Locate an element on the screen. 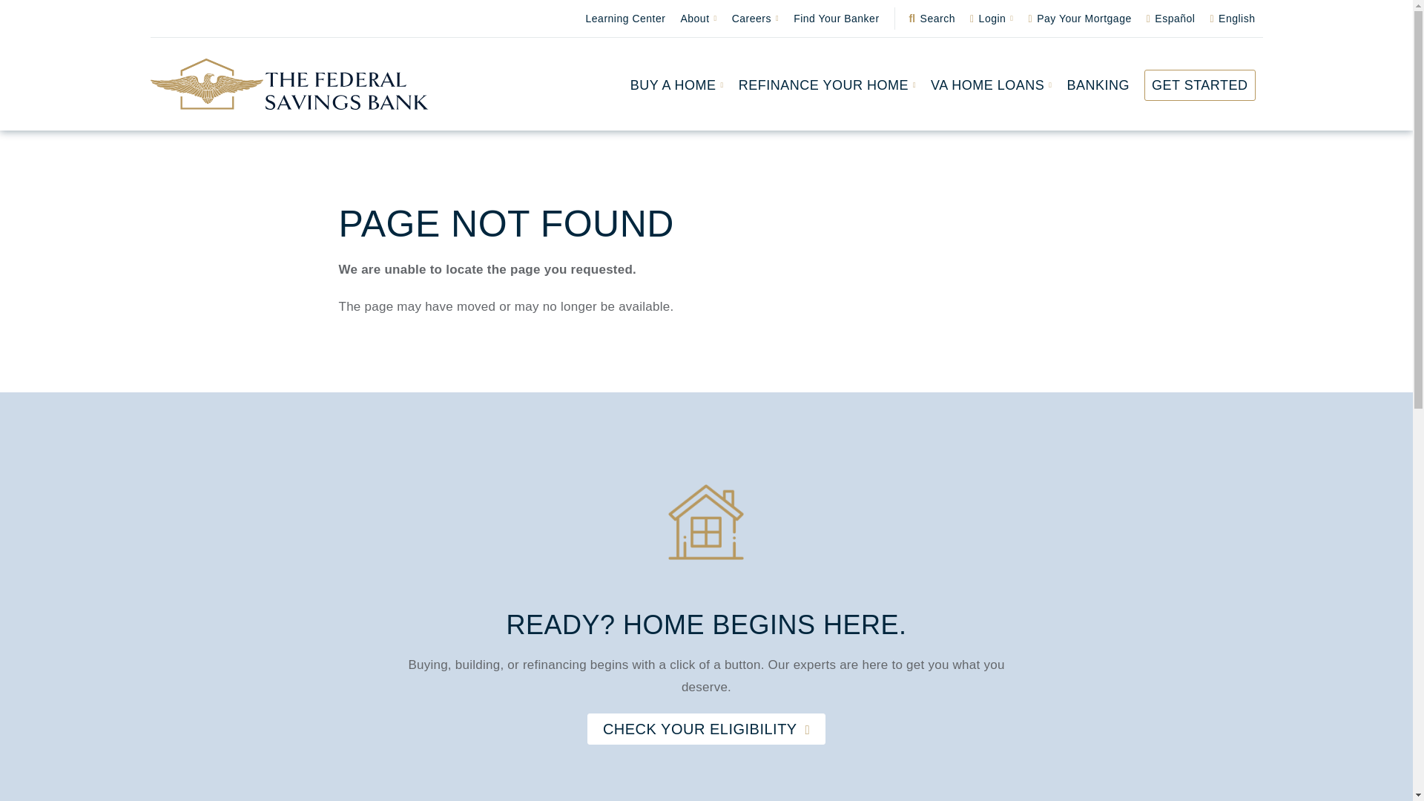 This screenshot has height=801, width=1424. Find Your Banker is located at coordinates (835, 18).